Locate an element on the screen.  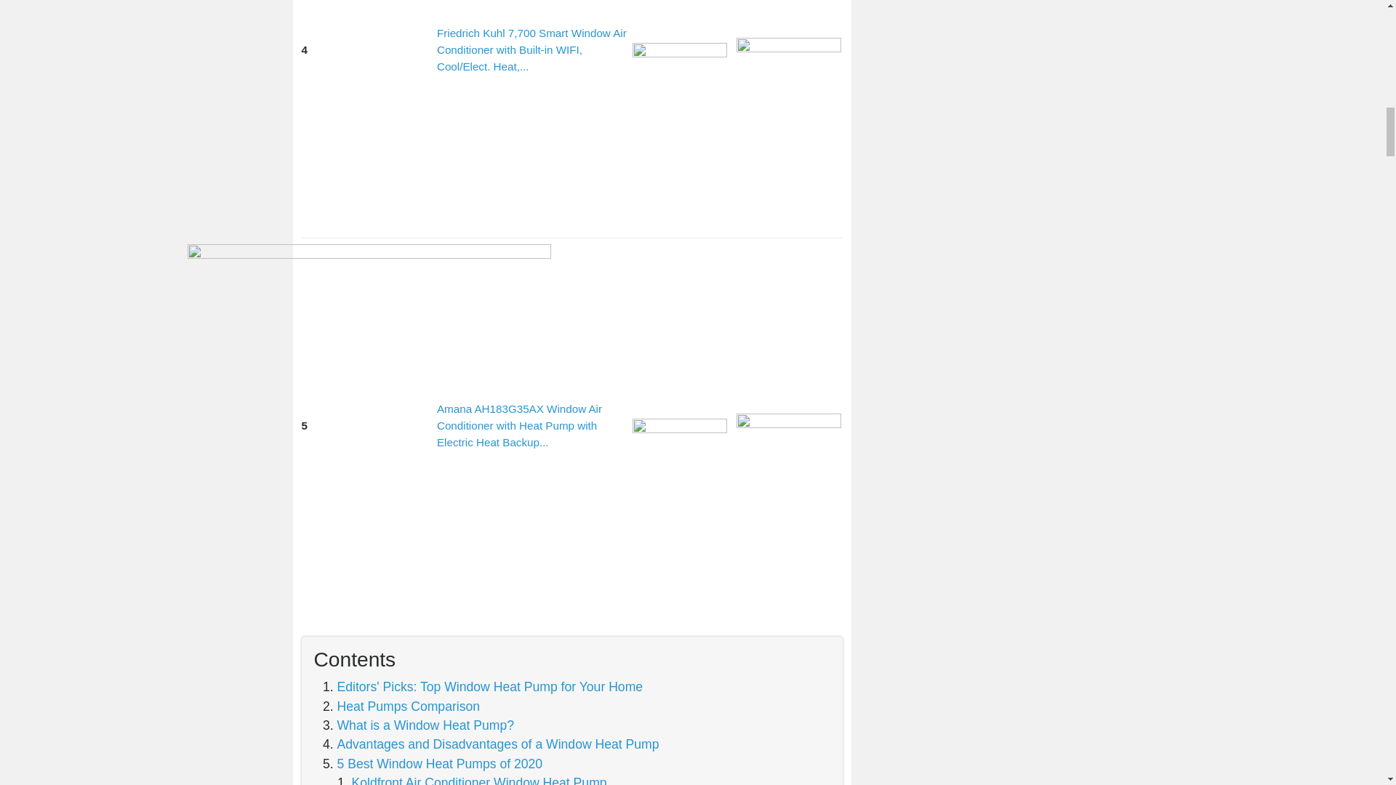
Heat Pumps Comparison is located at coordinates (409, 706).